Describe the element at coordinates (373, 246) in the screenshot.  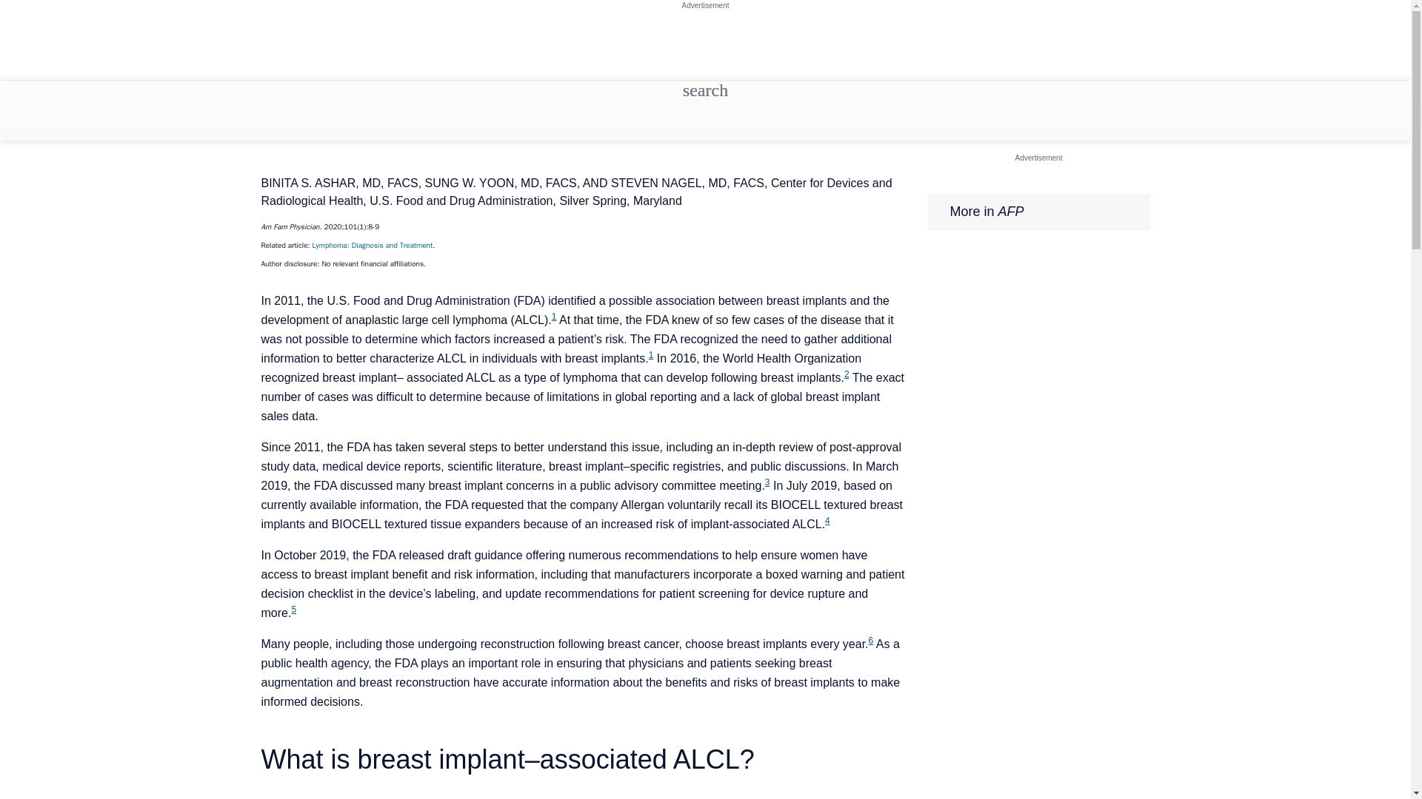
I see `Lymphoma: Diagnosis and Treatment` at that location.